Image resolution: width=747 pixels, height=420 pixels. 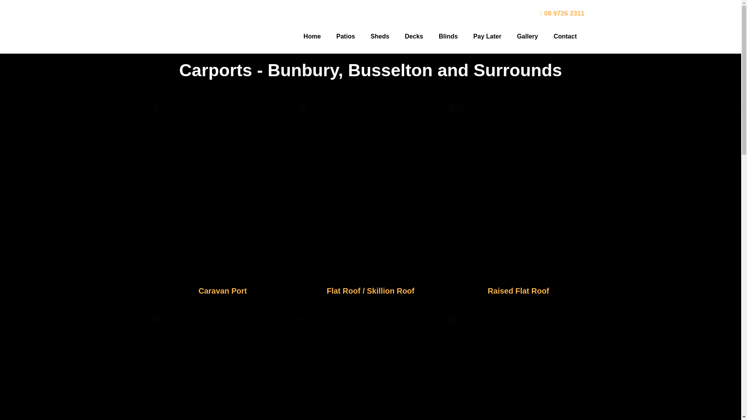 I want to click on Blinds, so click(x=448, y=37).